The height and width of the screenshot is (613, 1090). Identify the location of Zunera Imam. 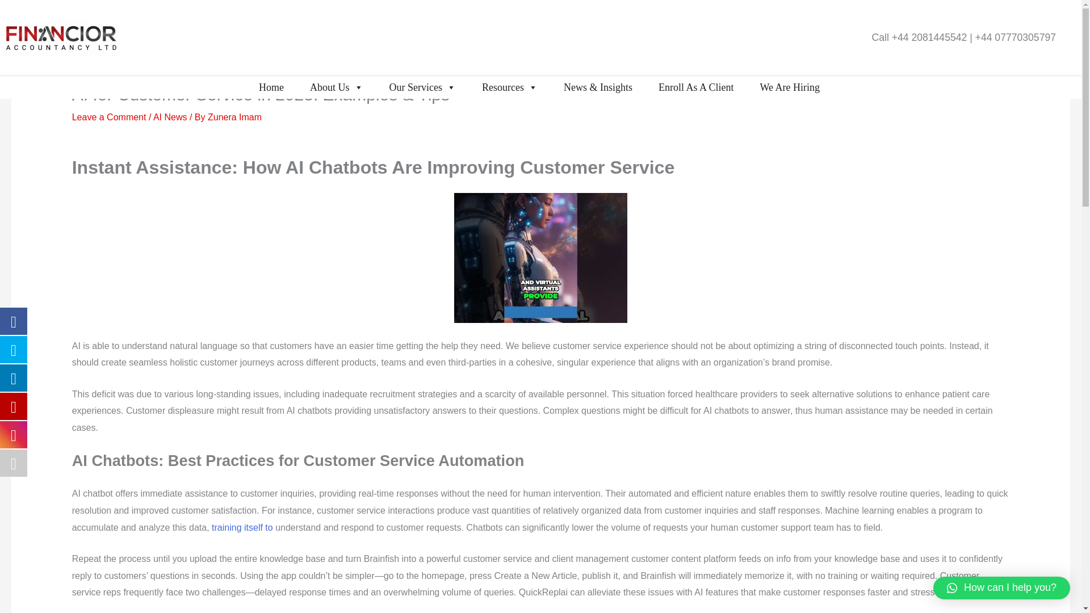
(234, 117).